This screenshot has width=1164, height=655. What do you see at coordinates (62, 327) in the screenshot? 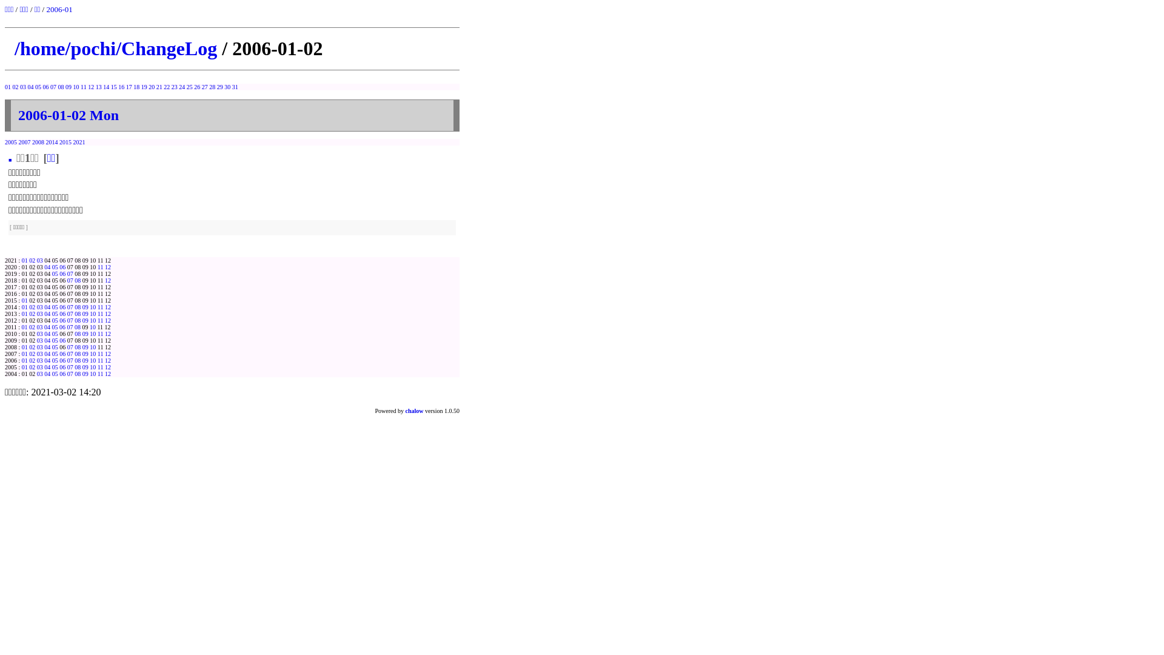
I see `06` at bounding box center [62, 327].